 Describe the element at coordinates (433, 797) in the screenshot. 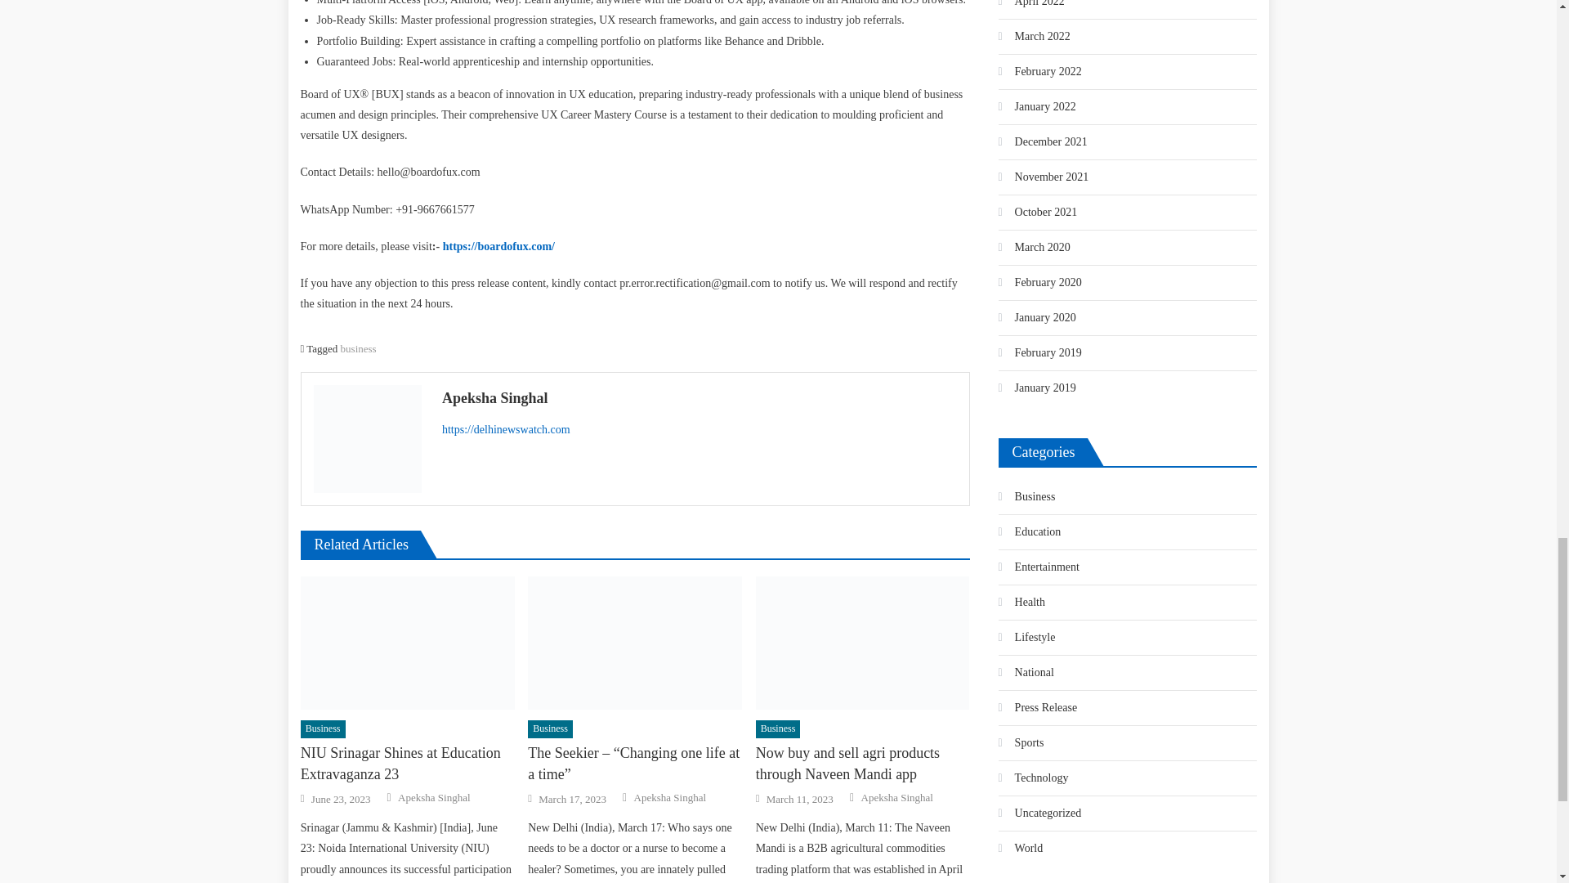

I see `Apeksha Singhal` at that location.